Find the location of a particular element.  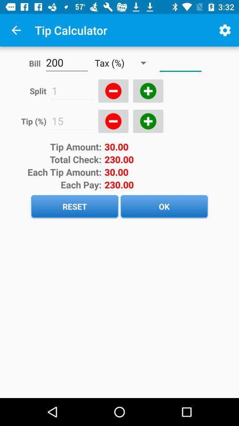

increase amount is located at coordinates (148, 121).